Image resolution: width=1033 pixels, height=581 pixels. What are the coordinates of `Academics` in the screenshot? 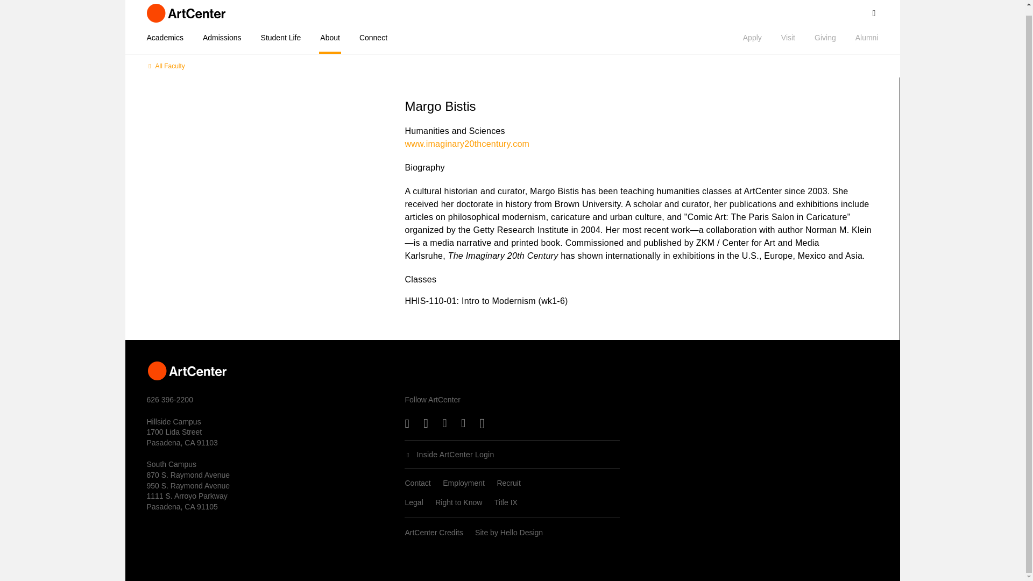 It's located at (169, 38).